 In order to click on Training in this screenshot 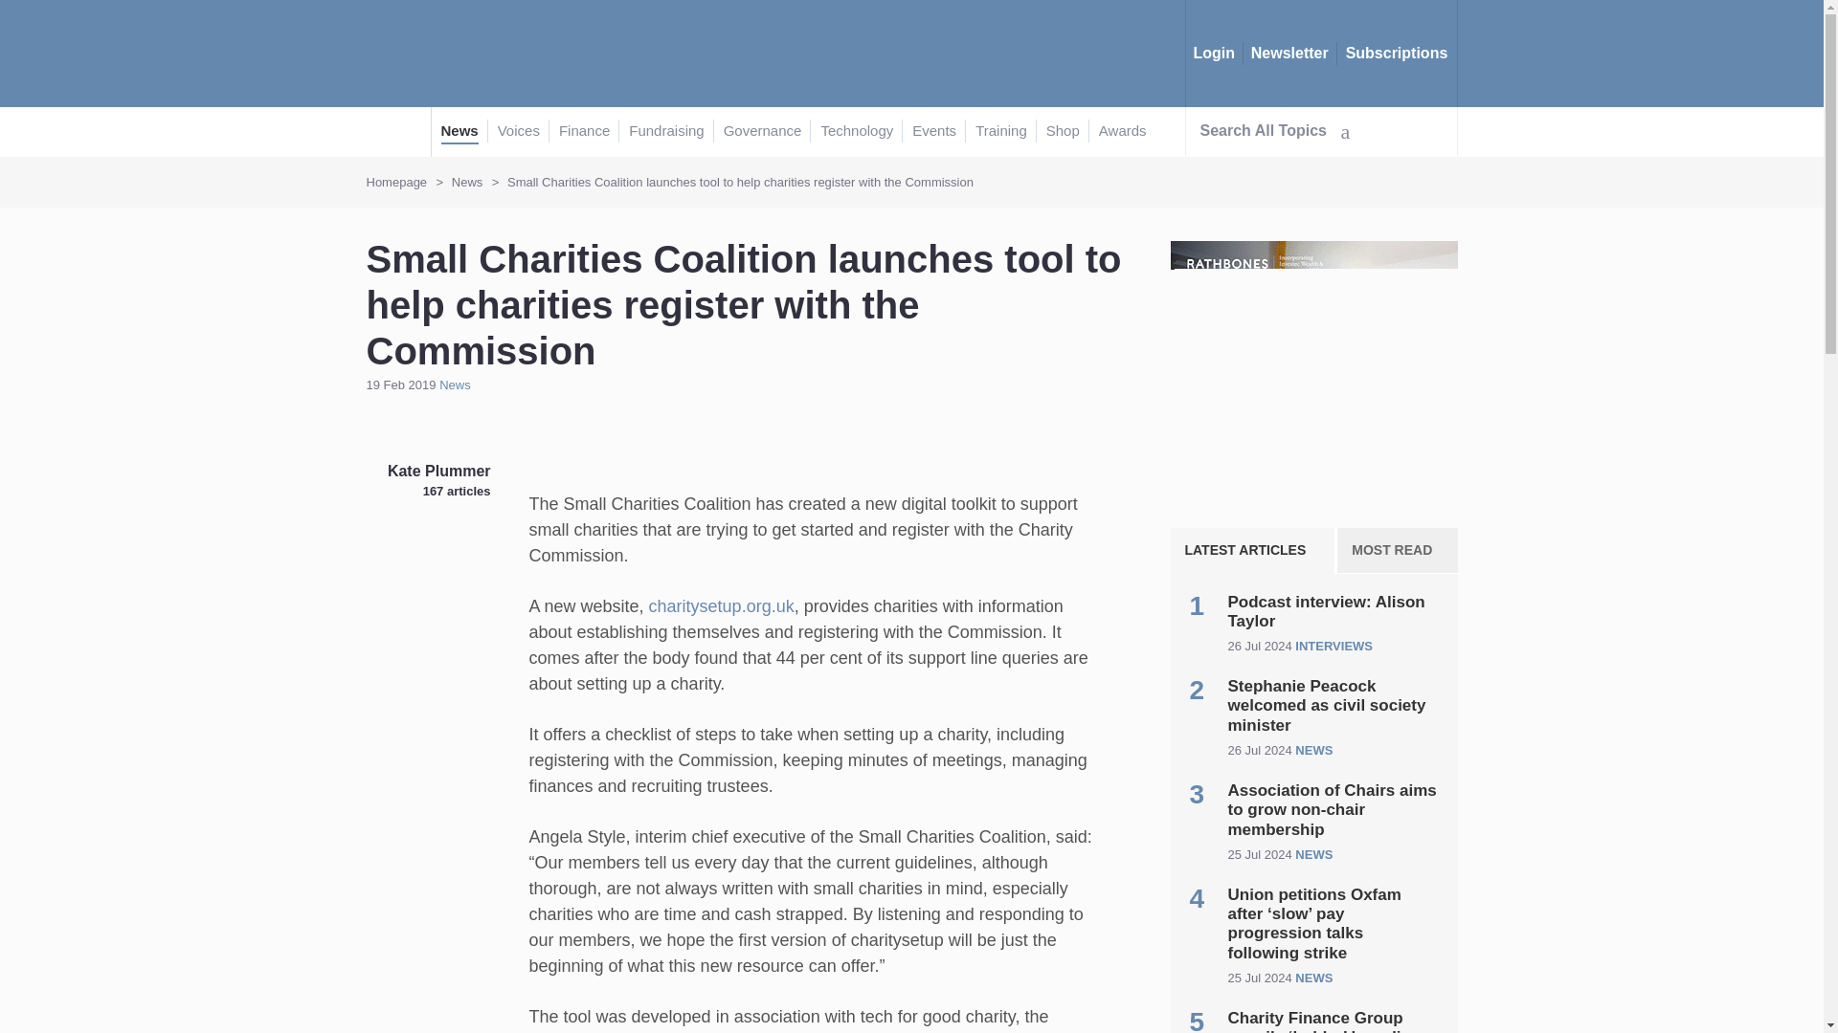, I will do `click(1001, 132)`.